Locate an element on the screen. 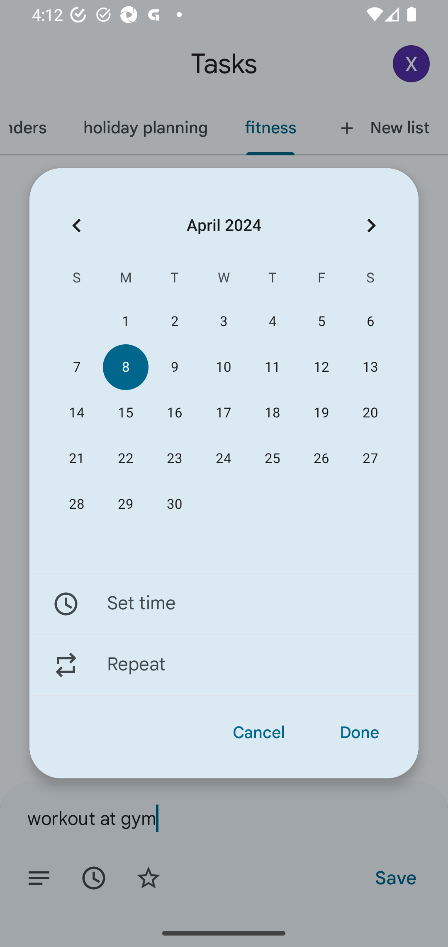  Previous month is located at coordinates (76, 225).